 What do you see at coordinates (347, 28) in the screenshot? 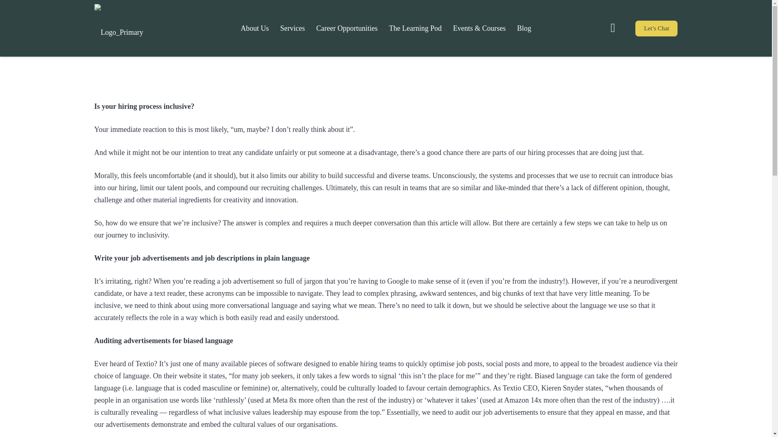
I see `Career Opportunities` at bounding box center [347, 28].